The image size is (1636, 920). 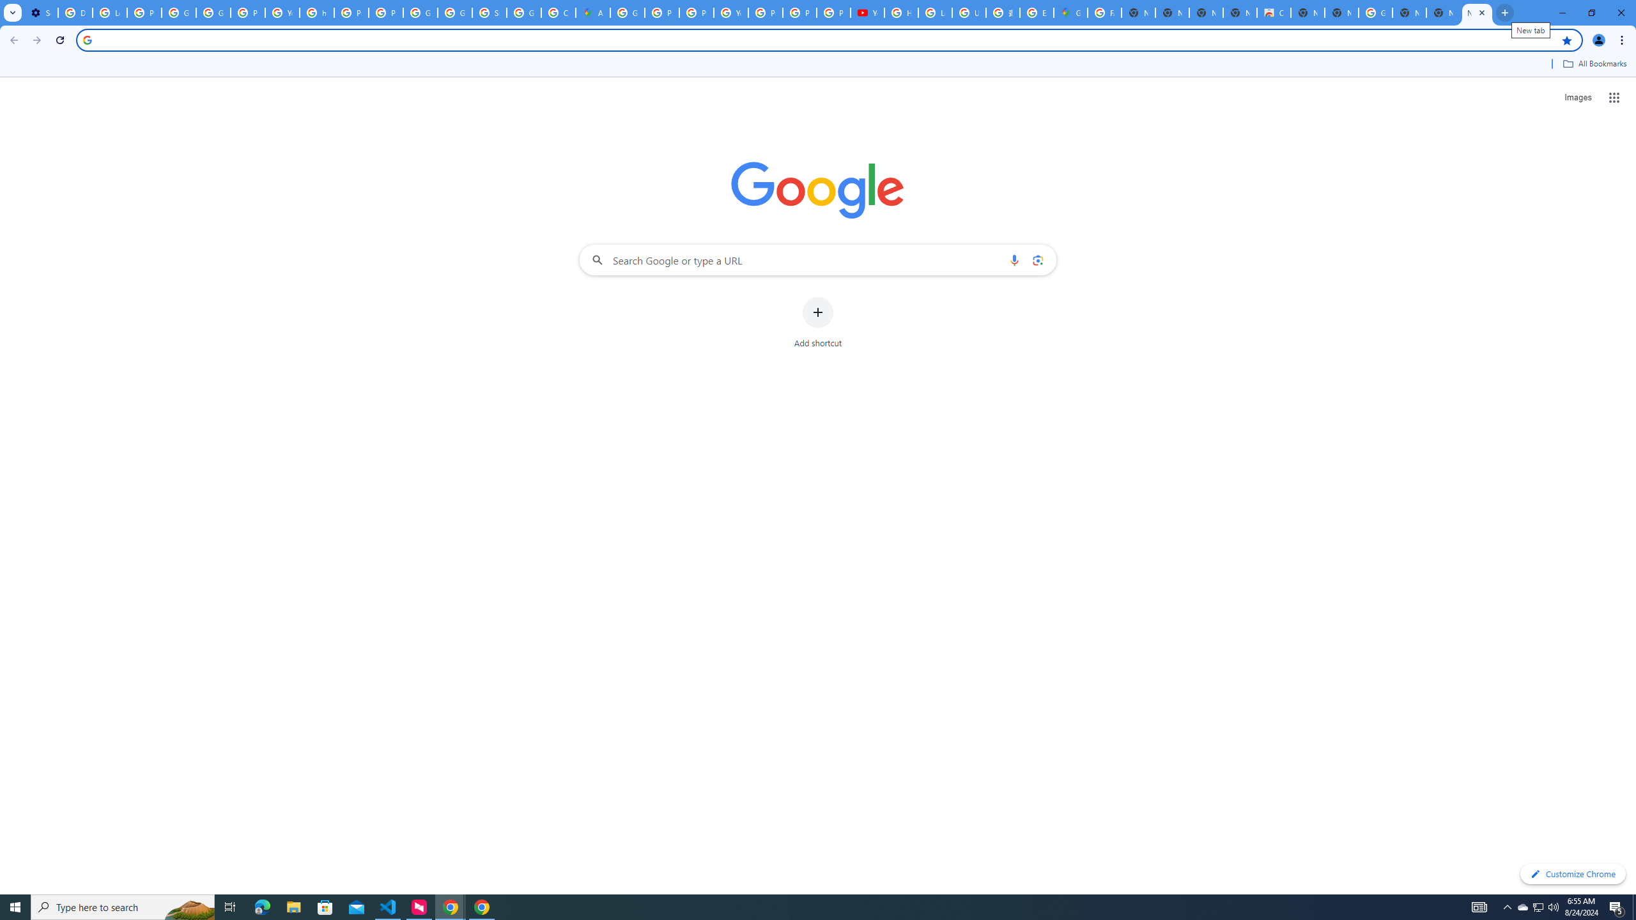 What do you see at coordinates (1037, 13) in the screenshot?
I see `Explore new street-level details - Google Maps Help` at bounding box center [1037, 13].